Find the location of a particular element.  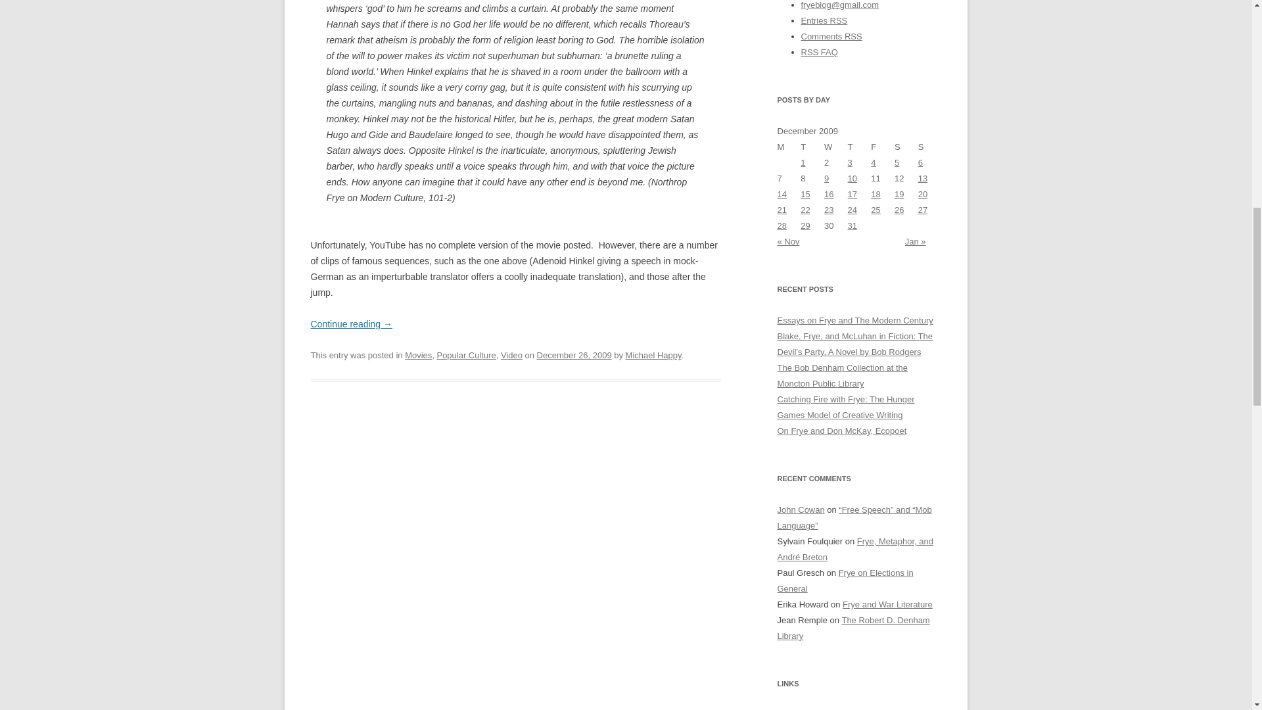

Video is located at coordinates (511, 355).